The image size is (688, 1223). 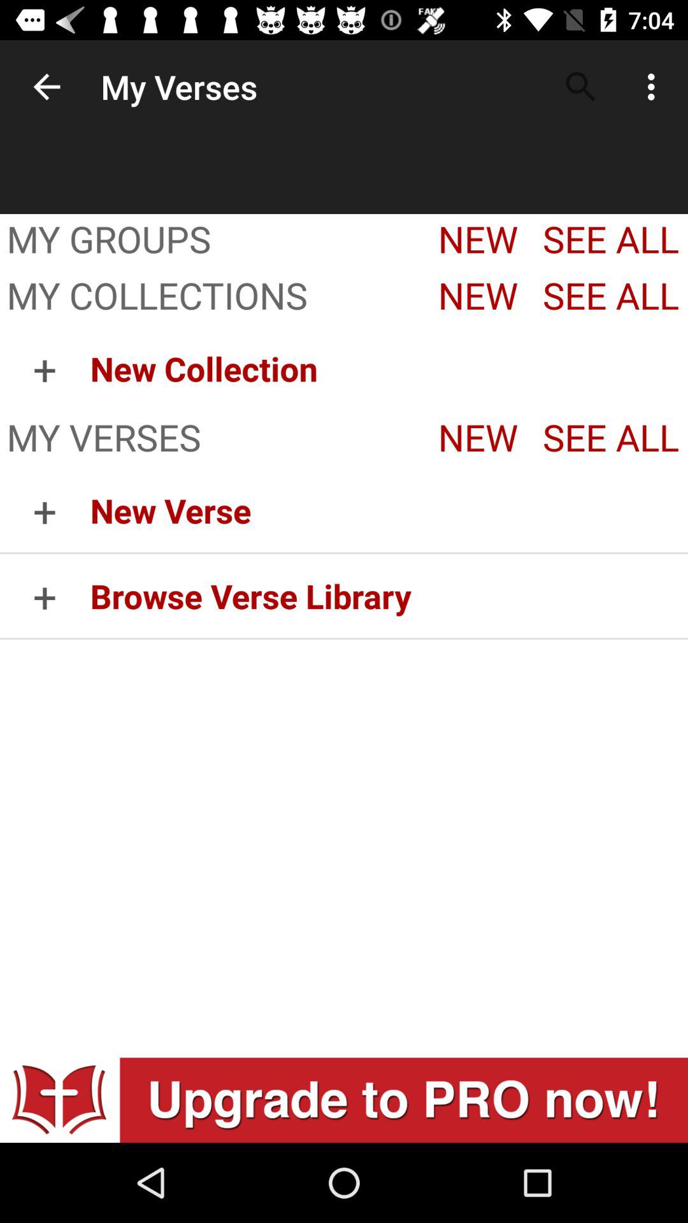 I want to click on press app below my verses item, so click(x=389, y=510).